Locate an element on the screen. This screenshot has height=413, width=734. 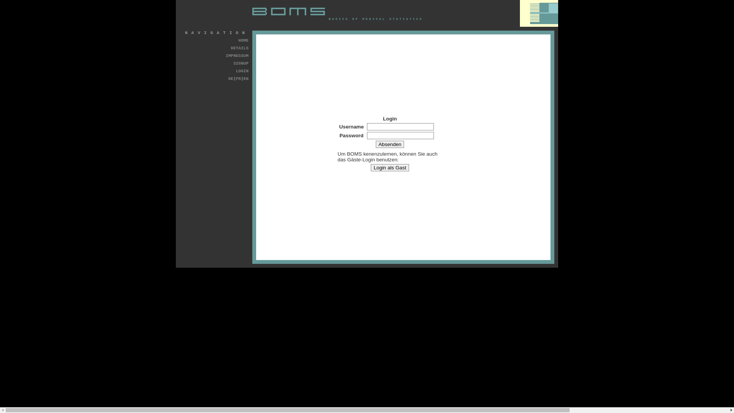
DE is located at coordinates (231, 79).